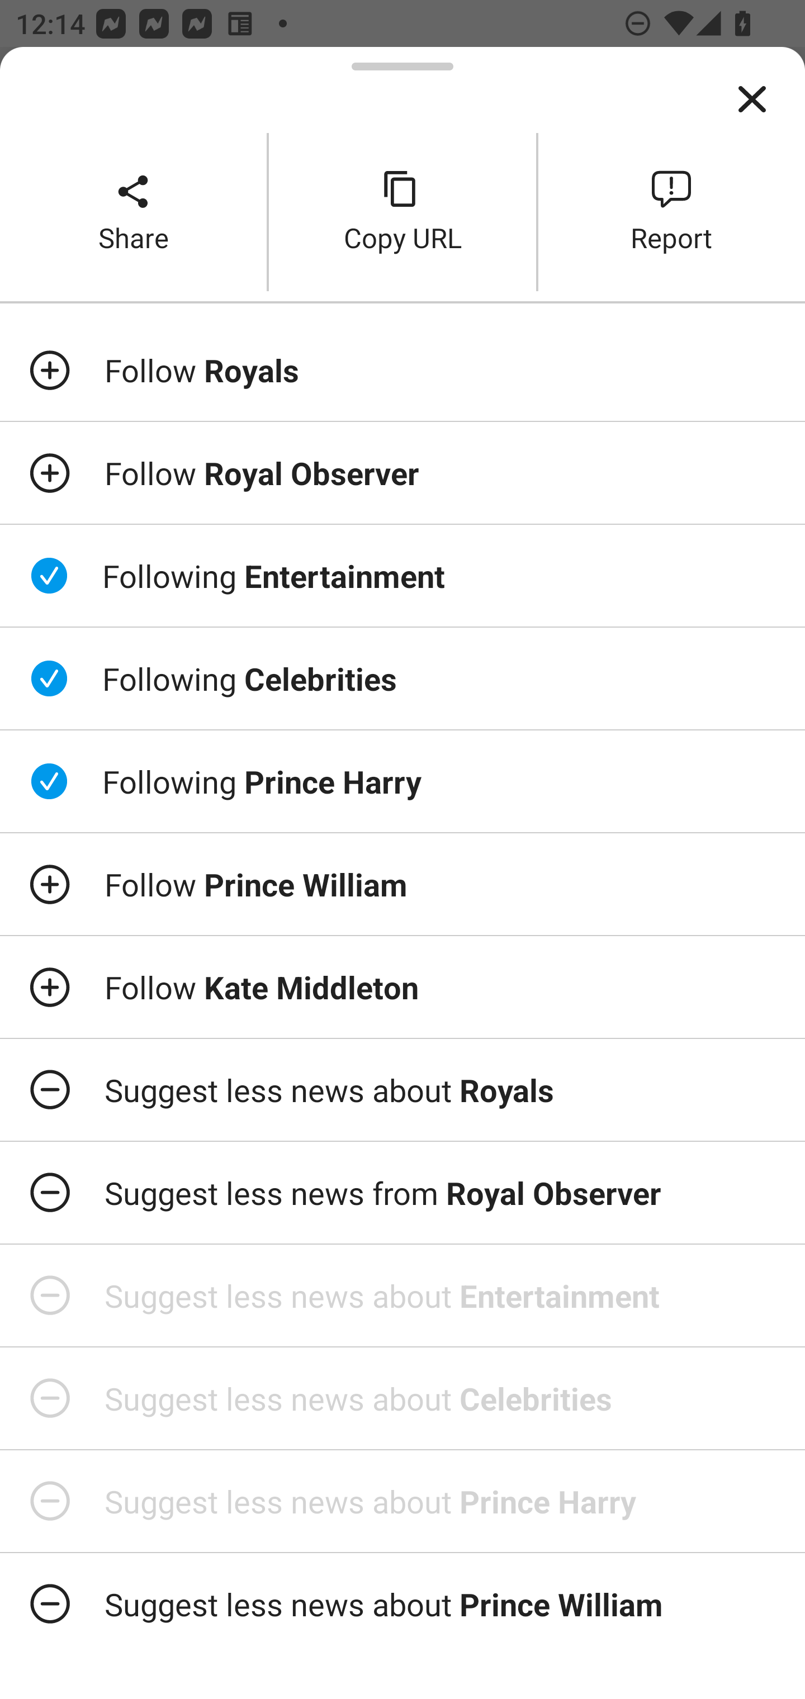 This screenshot has height=1699, width=805. What do you see at coordinates (402, 987) in the screenshot?
I see `Follow Kate Middleton` at bounding box center [402, 987].